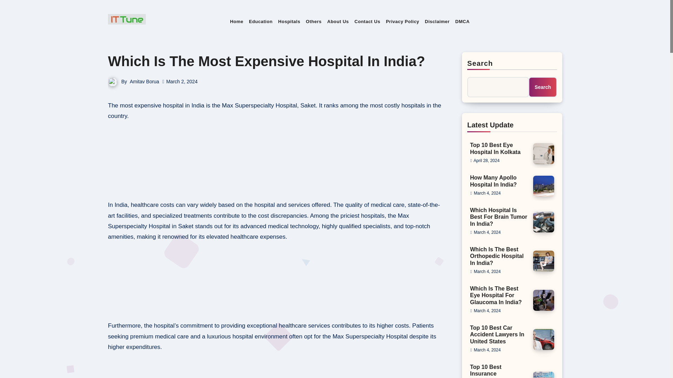 This screenshot has width=673, height=378. Describe the element at coordinates (367, 22) in the screenshot. I see `Contact Us` at that location.